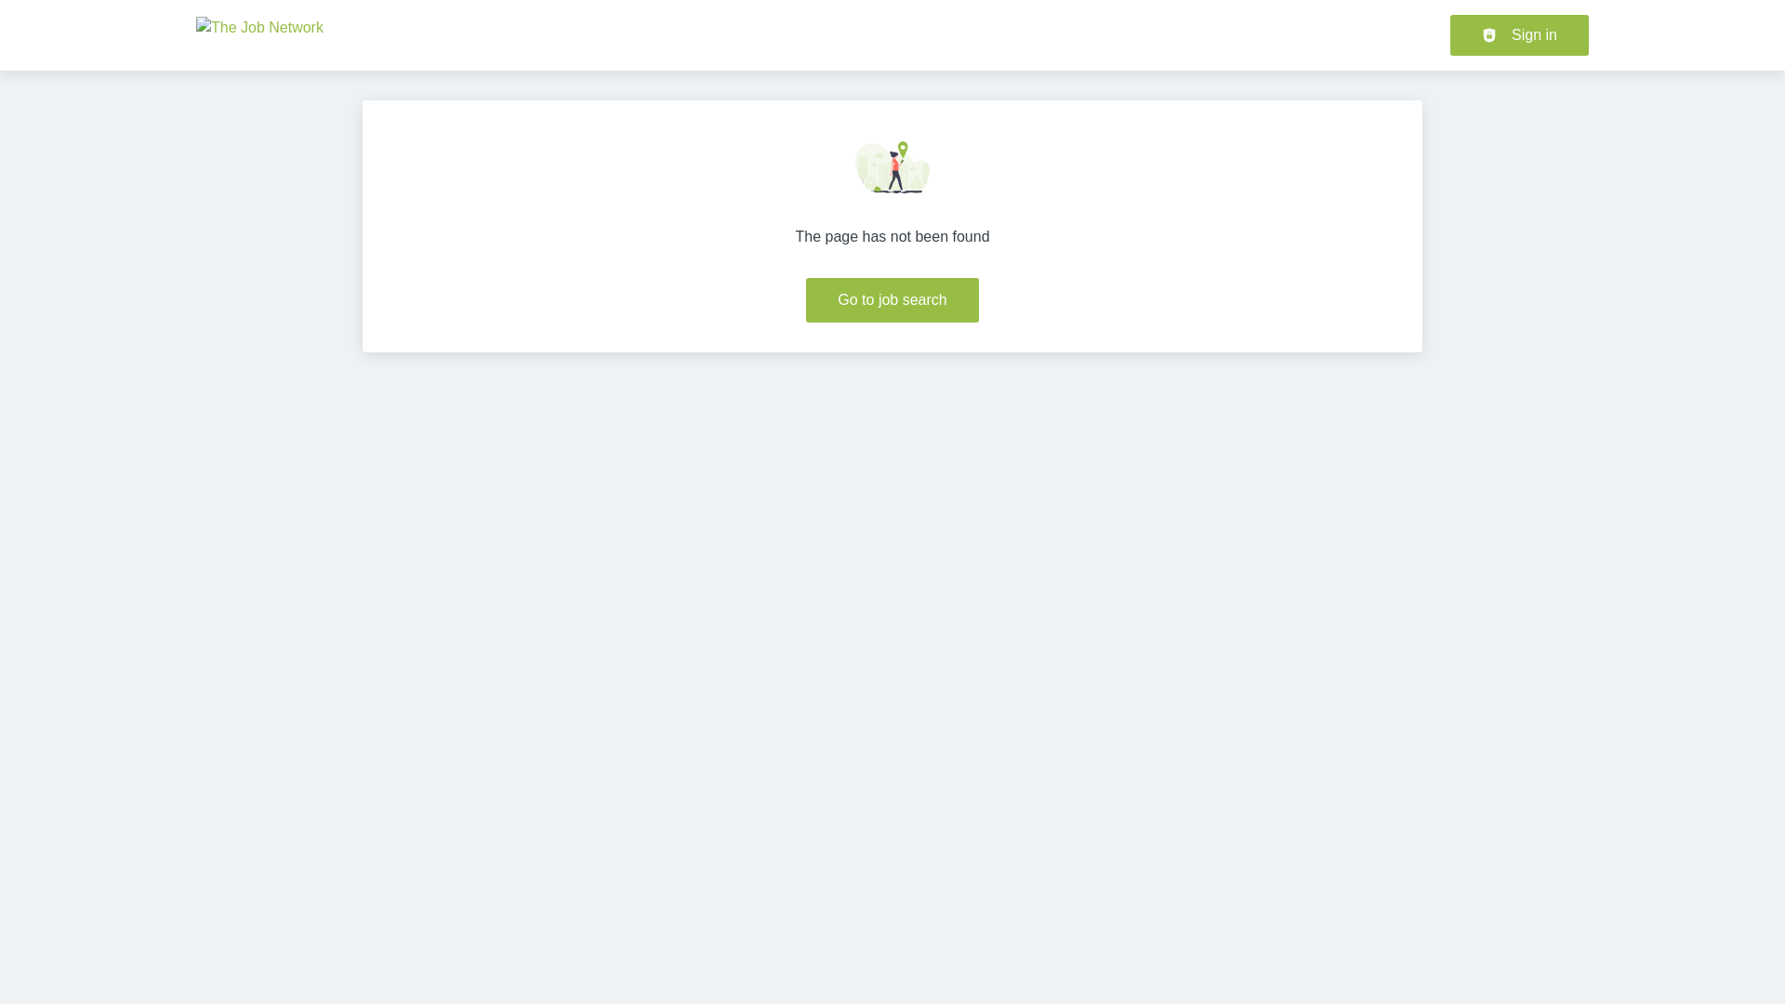 Image resolution: width=1785 pixels, height=1004 pixels. Describe the element at coordinates (892, 299) in the screenshot. I see `Go to job search` at that location.